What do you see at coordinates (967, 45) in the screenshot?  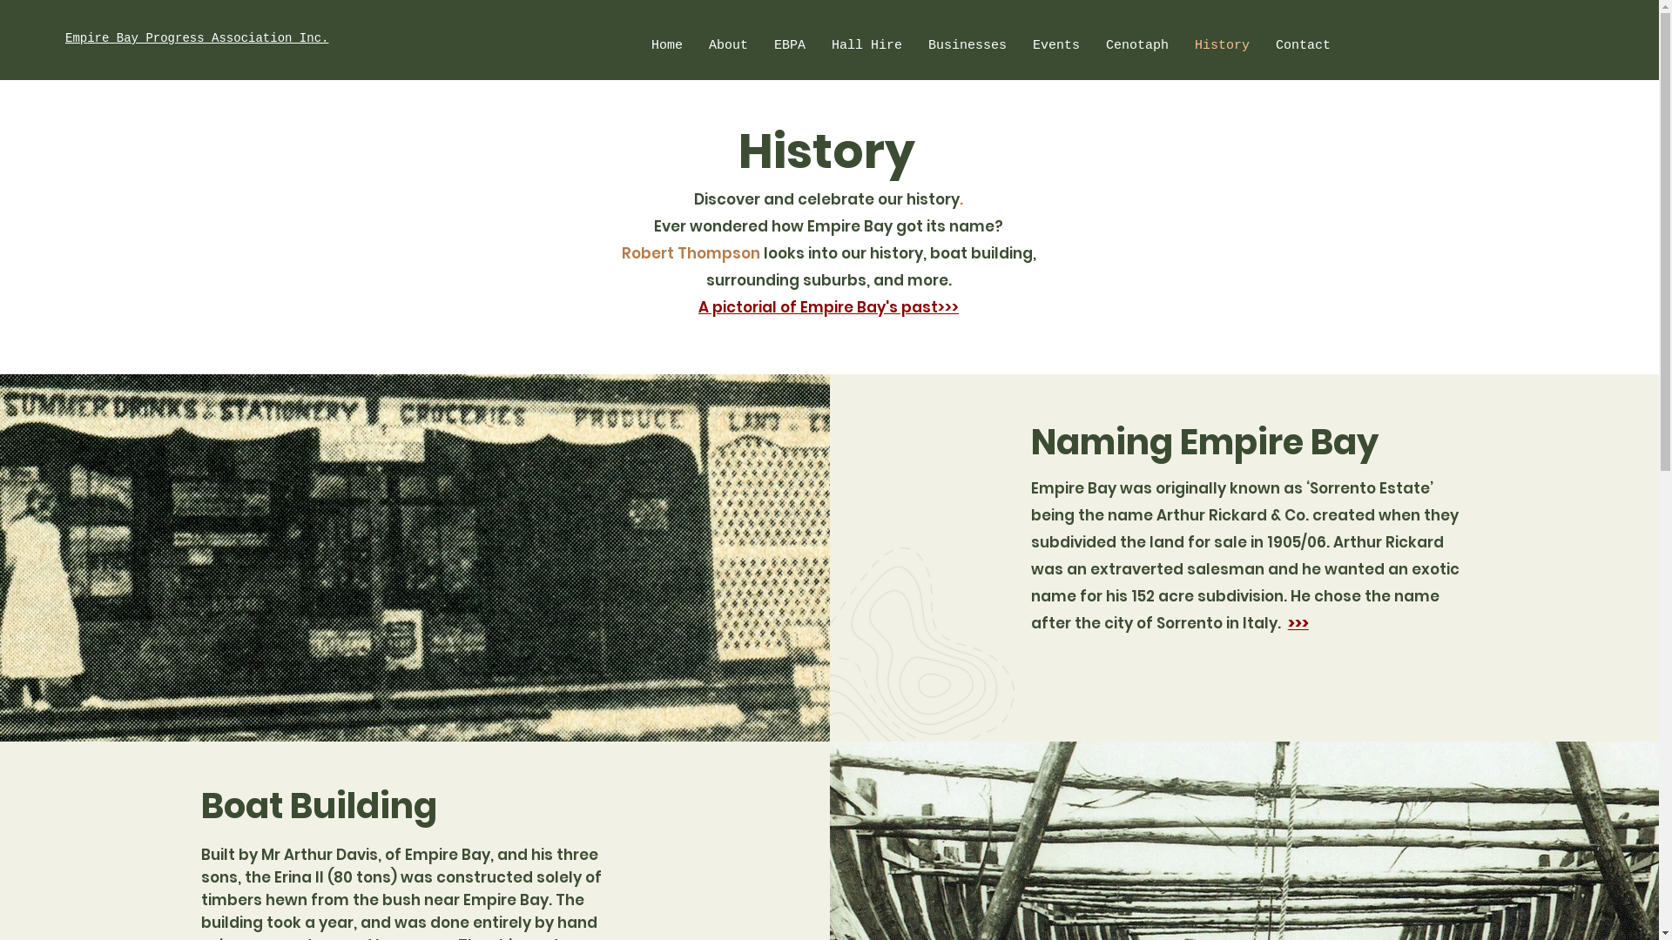 I see `Businesses` at bounding box center [967, 45].